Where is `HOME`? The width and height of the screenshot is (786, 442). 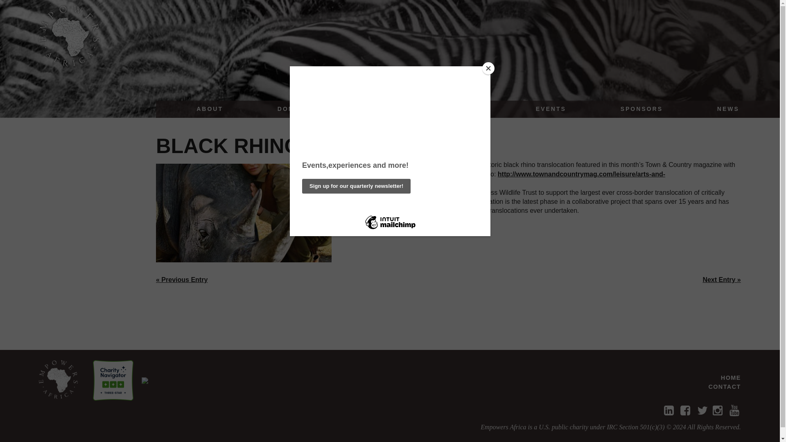 HOME is located at coordinates (731, 377).